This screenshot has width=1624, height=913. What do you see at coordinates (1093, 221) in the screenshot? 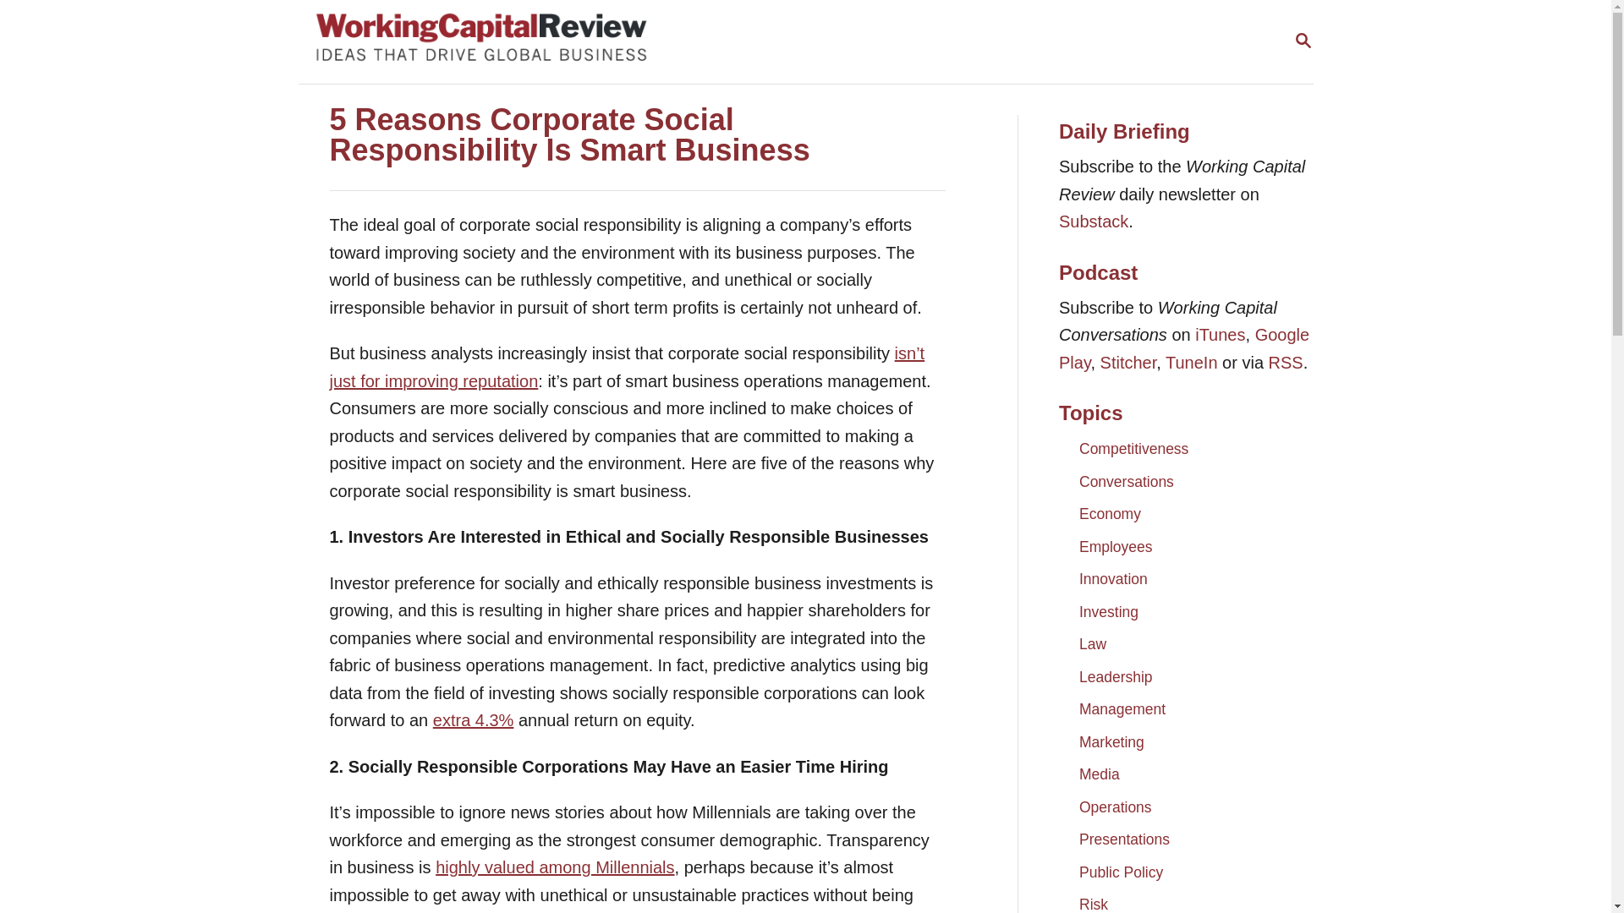
I see `Employees` at bounding box center [1093, 221].